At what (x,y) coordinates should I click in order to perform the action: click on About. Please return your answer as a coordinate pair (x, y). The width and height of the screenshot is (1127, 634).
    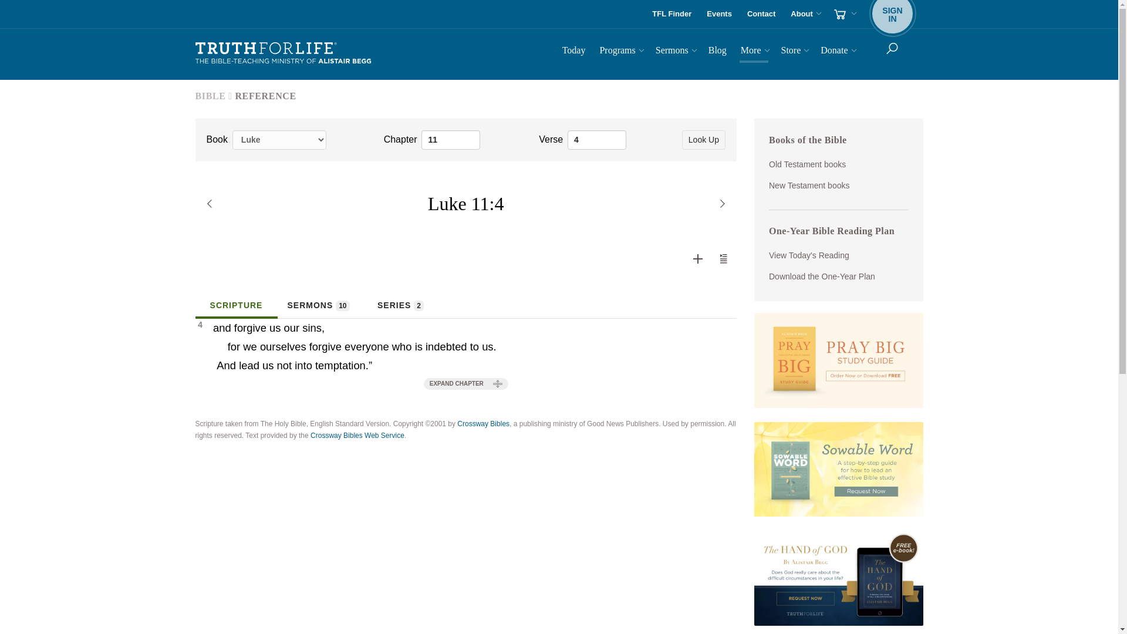
    Looking at the image, I should click on (620, 52).